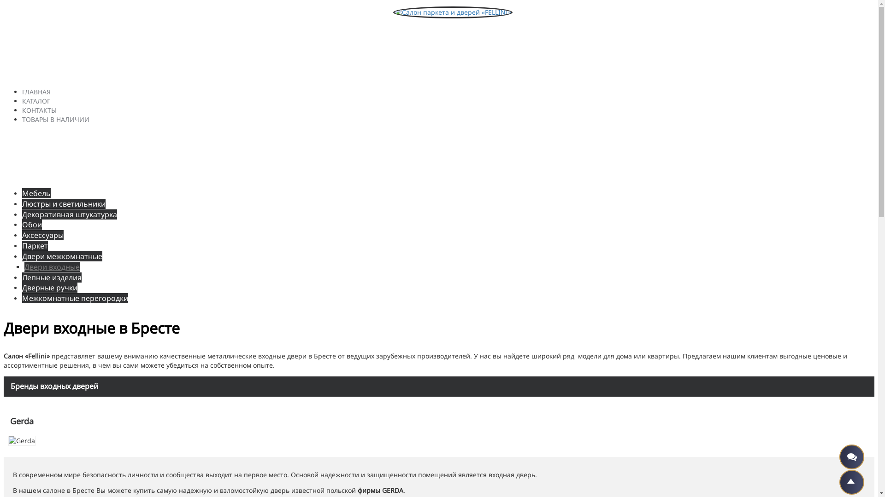  What do you see at coordinates (46, 75) in the screenshot?
I see `+375 (29) 352-50-50` at bounding box center [46, 75].